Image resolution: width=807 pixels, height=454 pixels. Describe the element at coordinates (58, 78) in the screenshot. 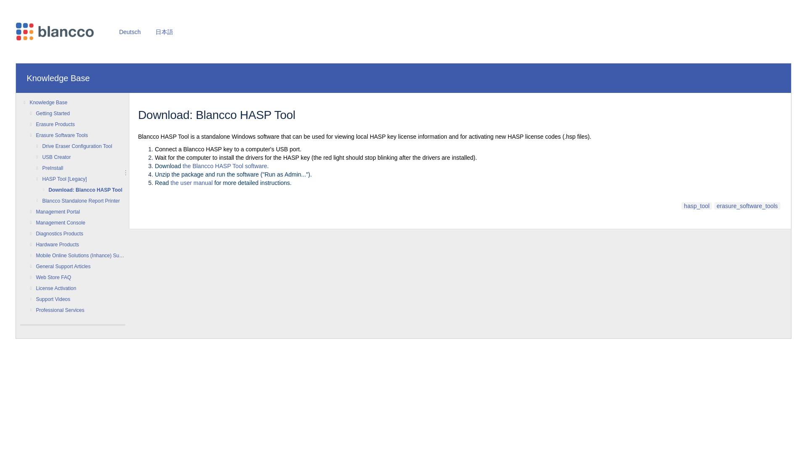

I see `Knowledge Base` at that location.